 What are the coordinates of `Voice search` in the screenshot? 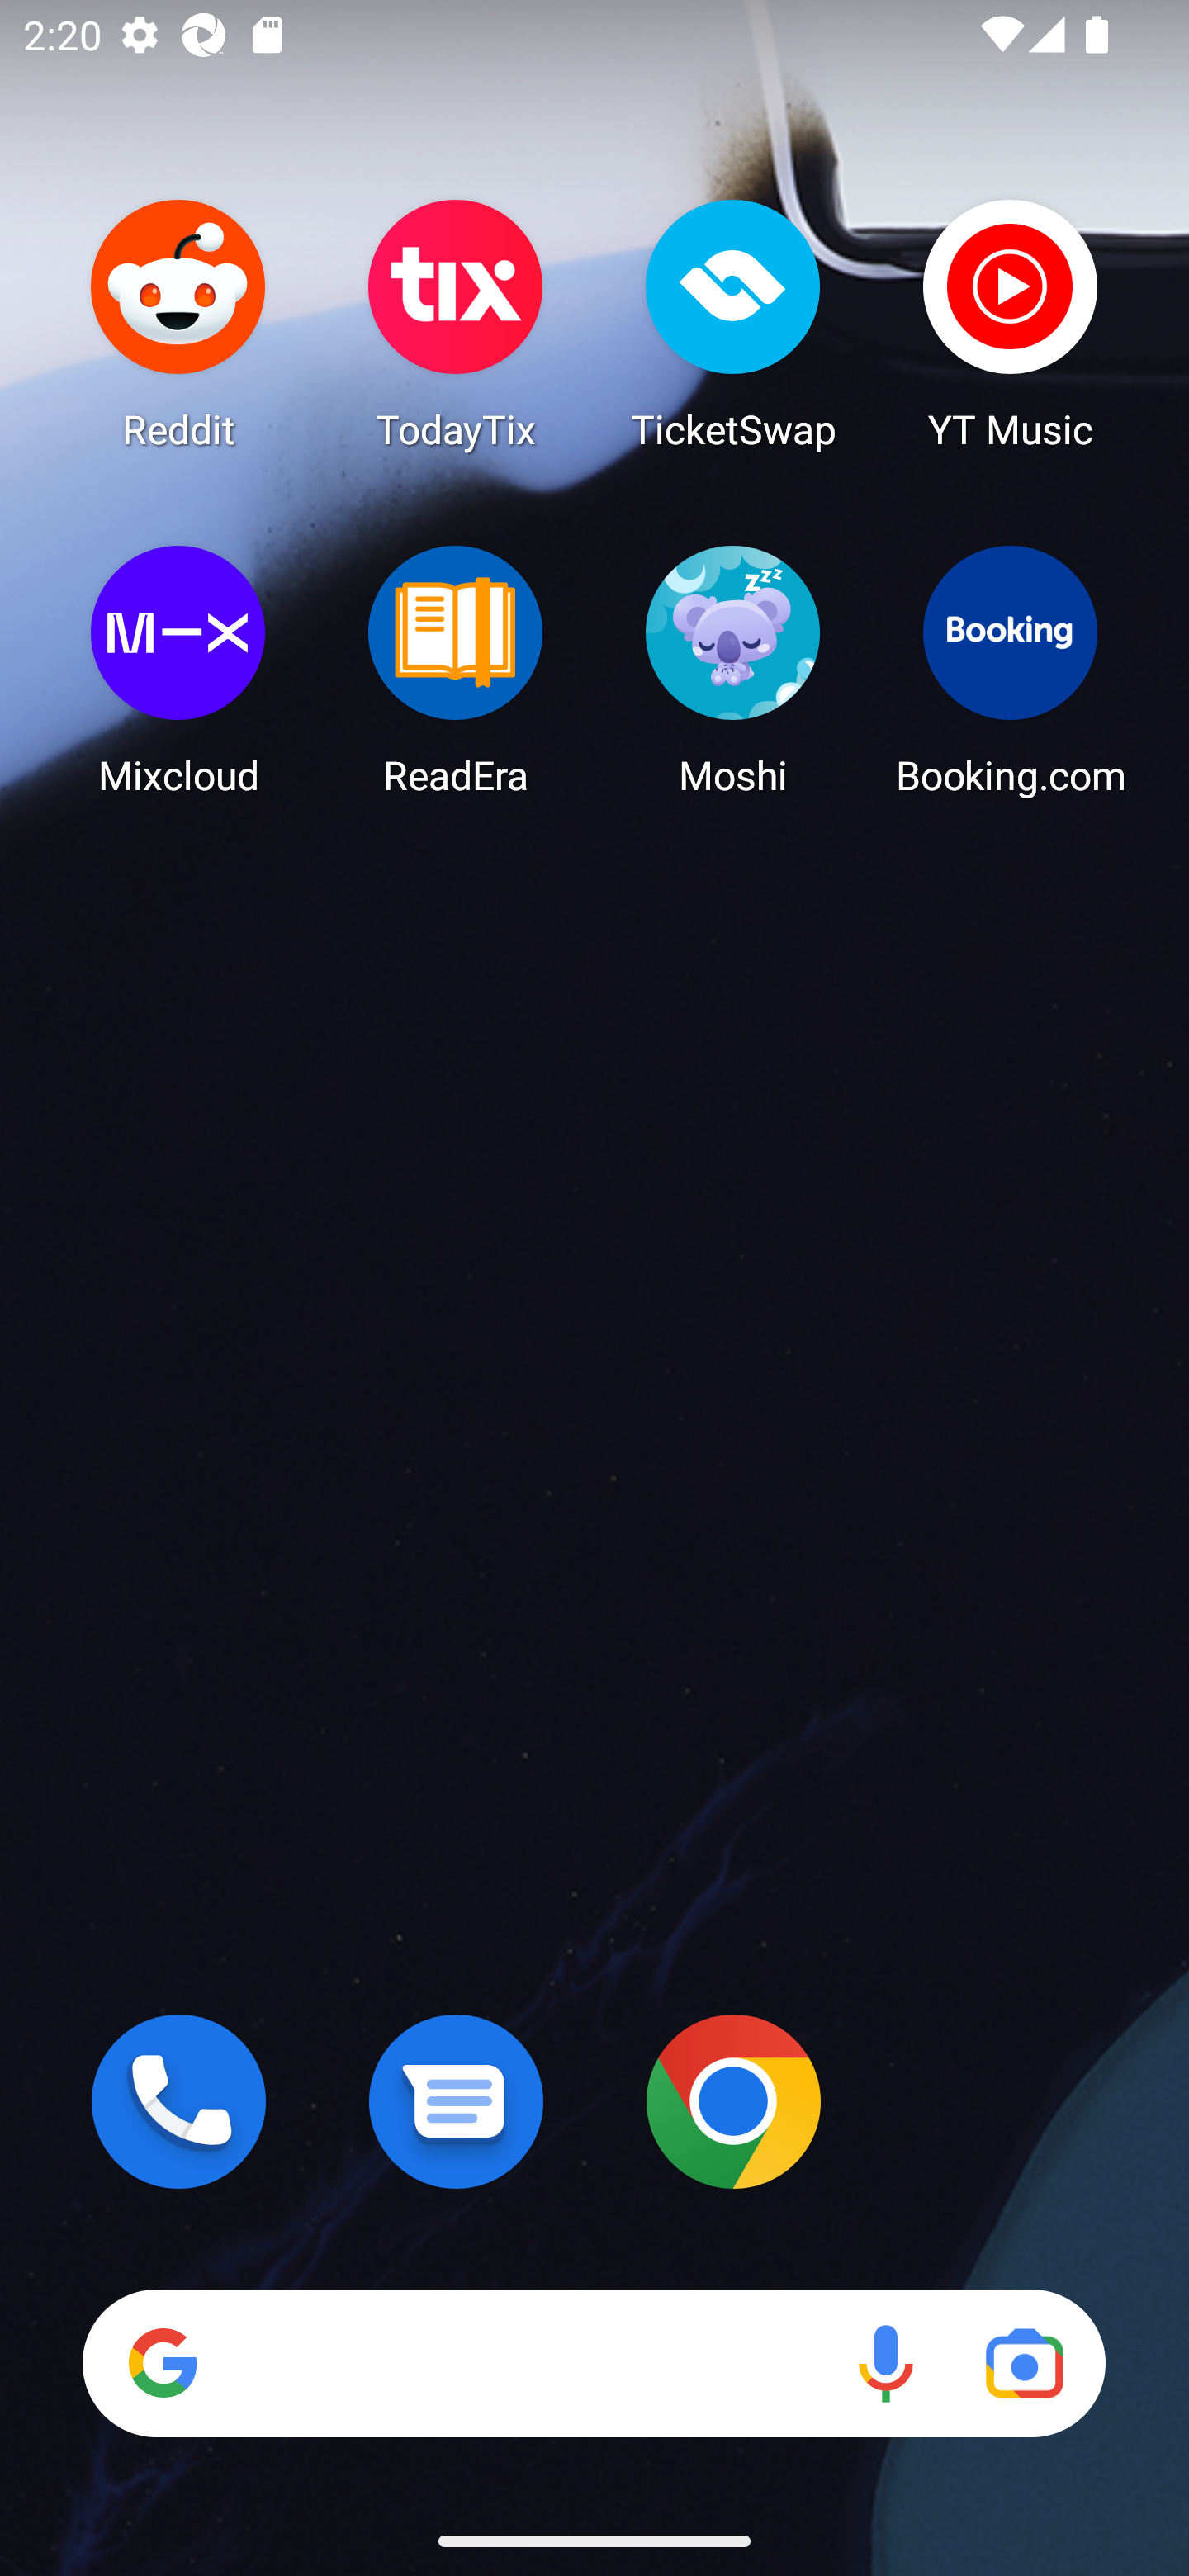 It's located at (885, 2363).